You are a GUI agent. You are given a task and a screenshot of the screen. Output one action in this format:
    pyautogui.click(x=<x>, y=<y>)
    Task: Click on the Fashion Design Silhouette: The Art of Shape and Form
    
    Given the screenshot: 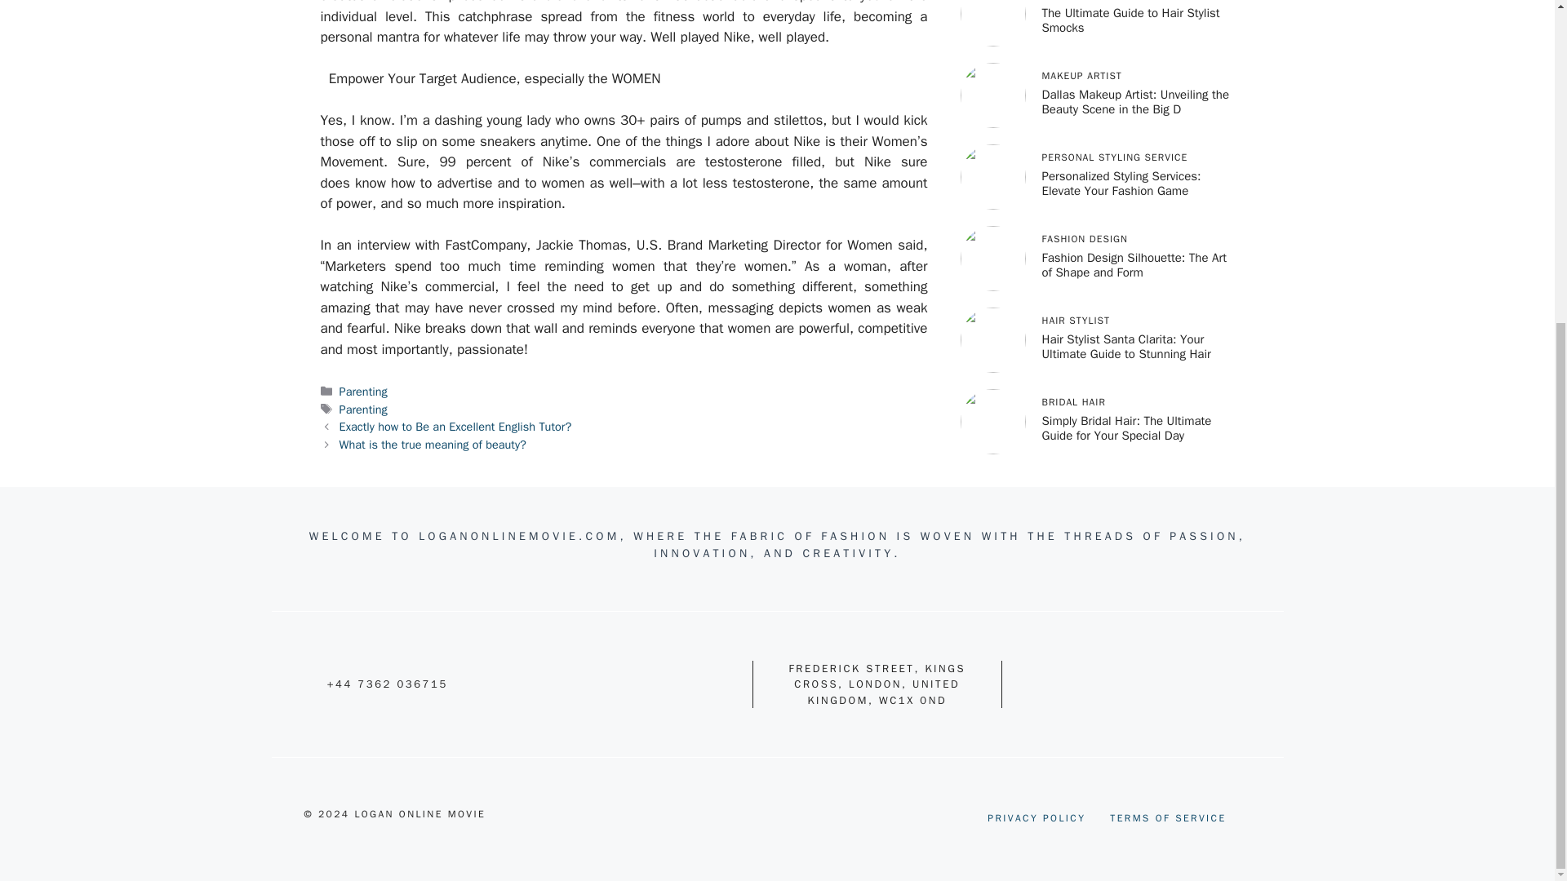 What is the action you would take?
    pyautogui.click(x=1133, y=243)
    